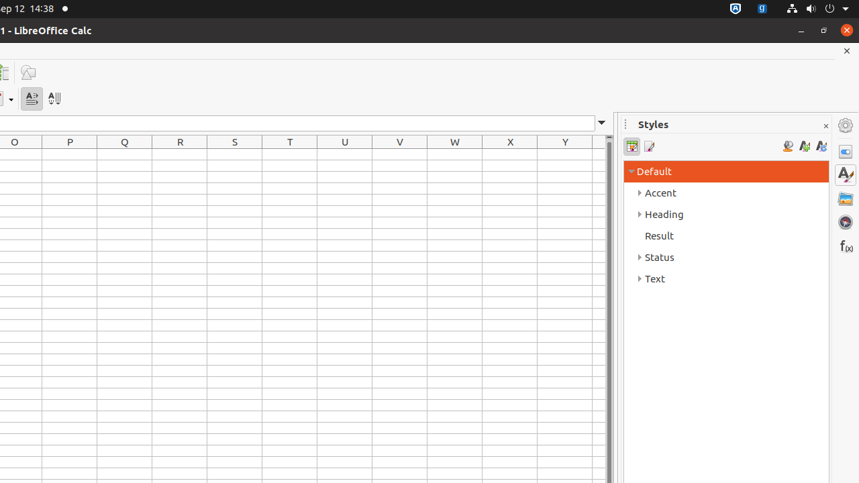 This screenshot has height=483, width=859. I want to click on Q1, so click(125, 154).